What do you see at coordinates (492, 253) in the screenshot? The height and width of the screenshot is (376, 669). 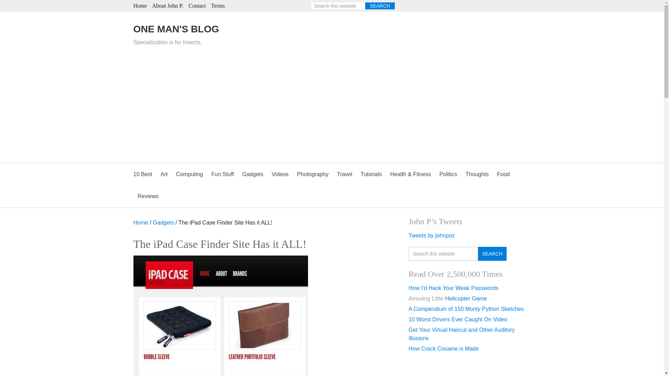 I see `Search` at bounding box center [492, 253].